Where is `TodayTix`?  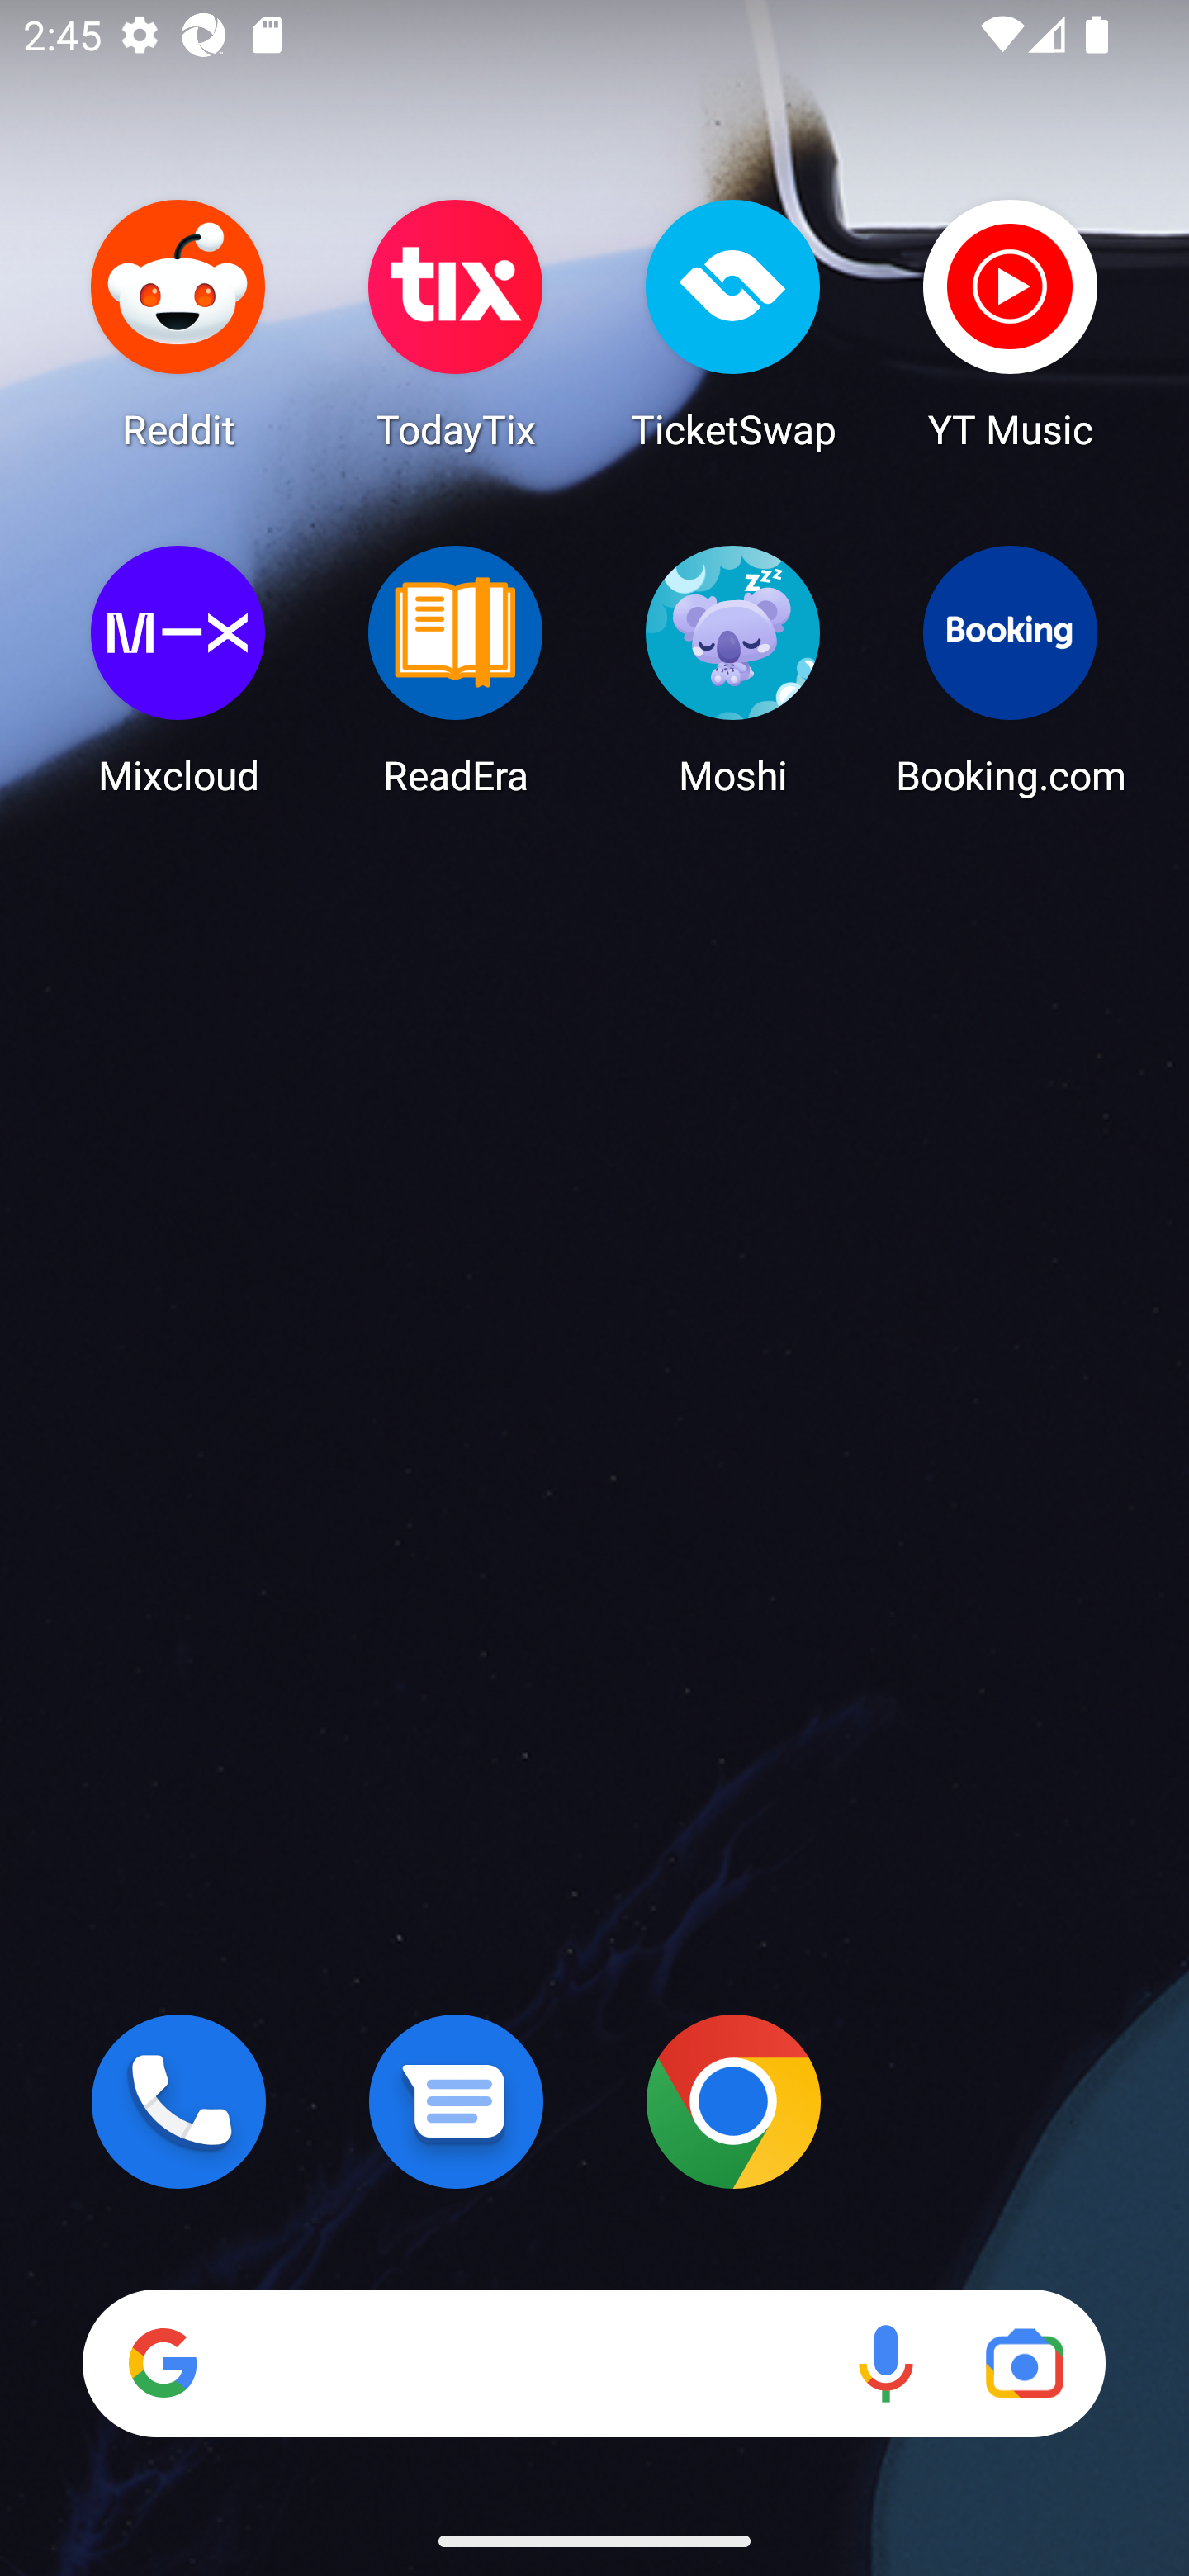
TodayTix is located at coordinates (456, 324).